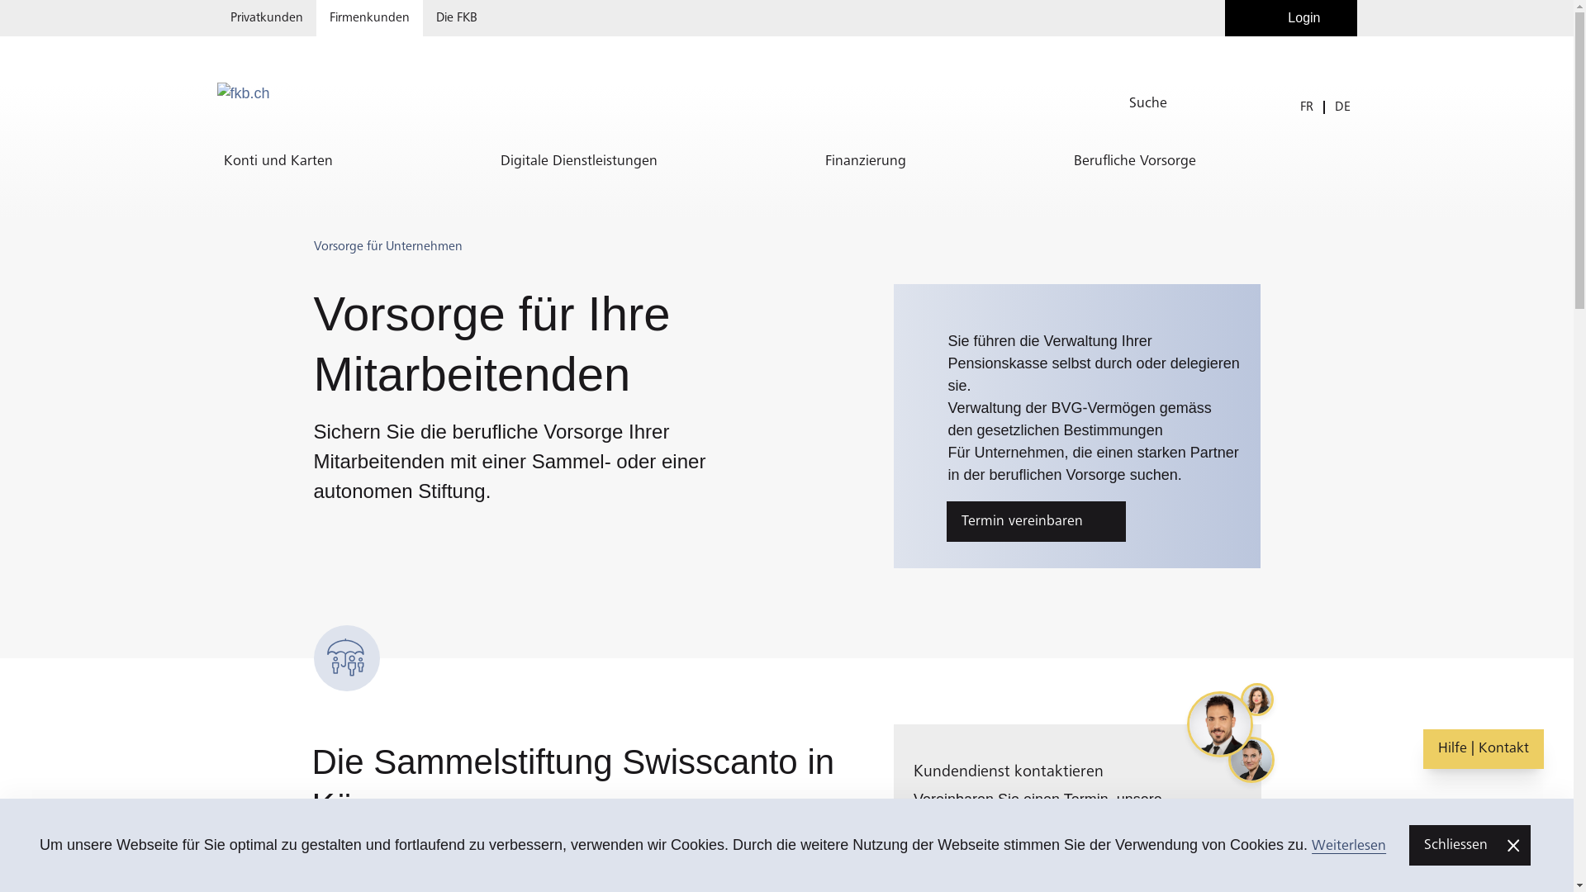  I want to click on Berufliche Vorsorge, so click(1135, 162).